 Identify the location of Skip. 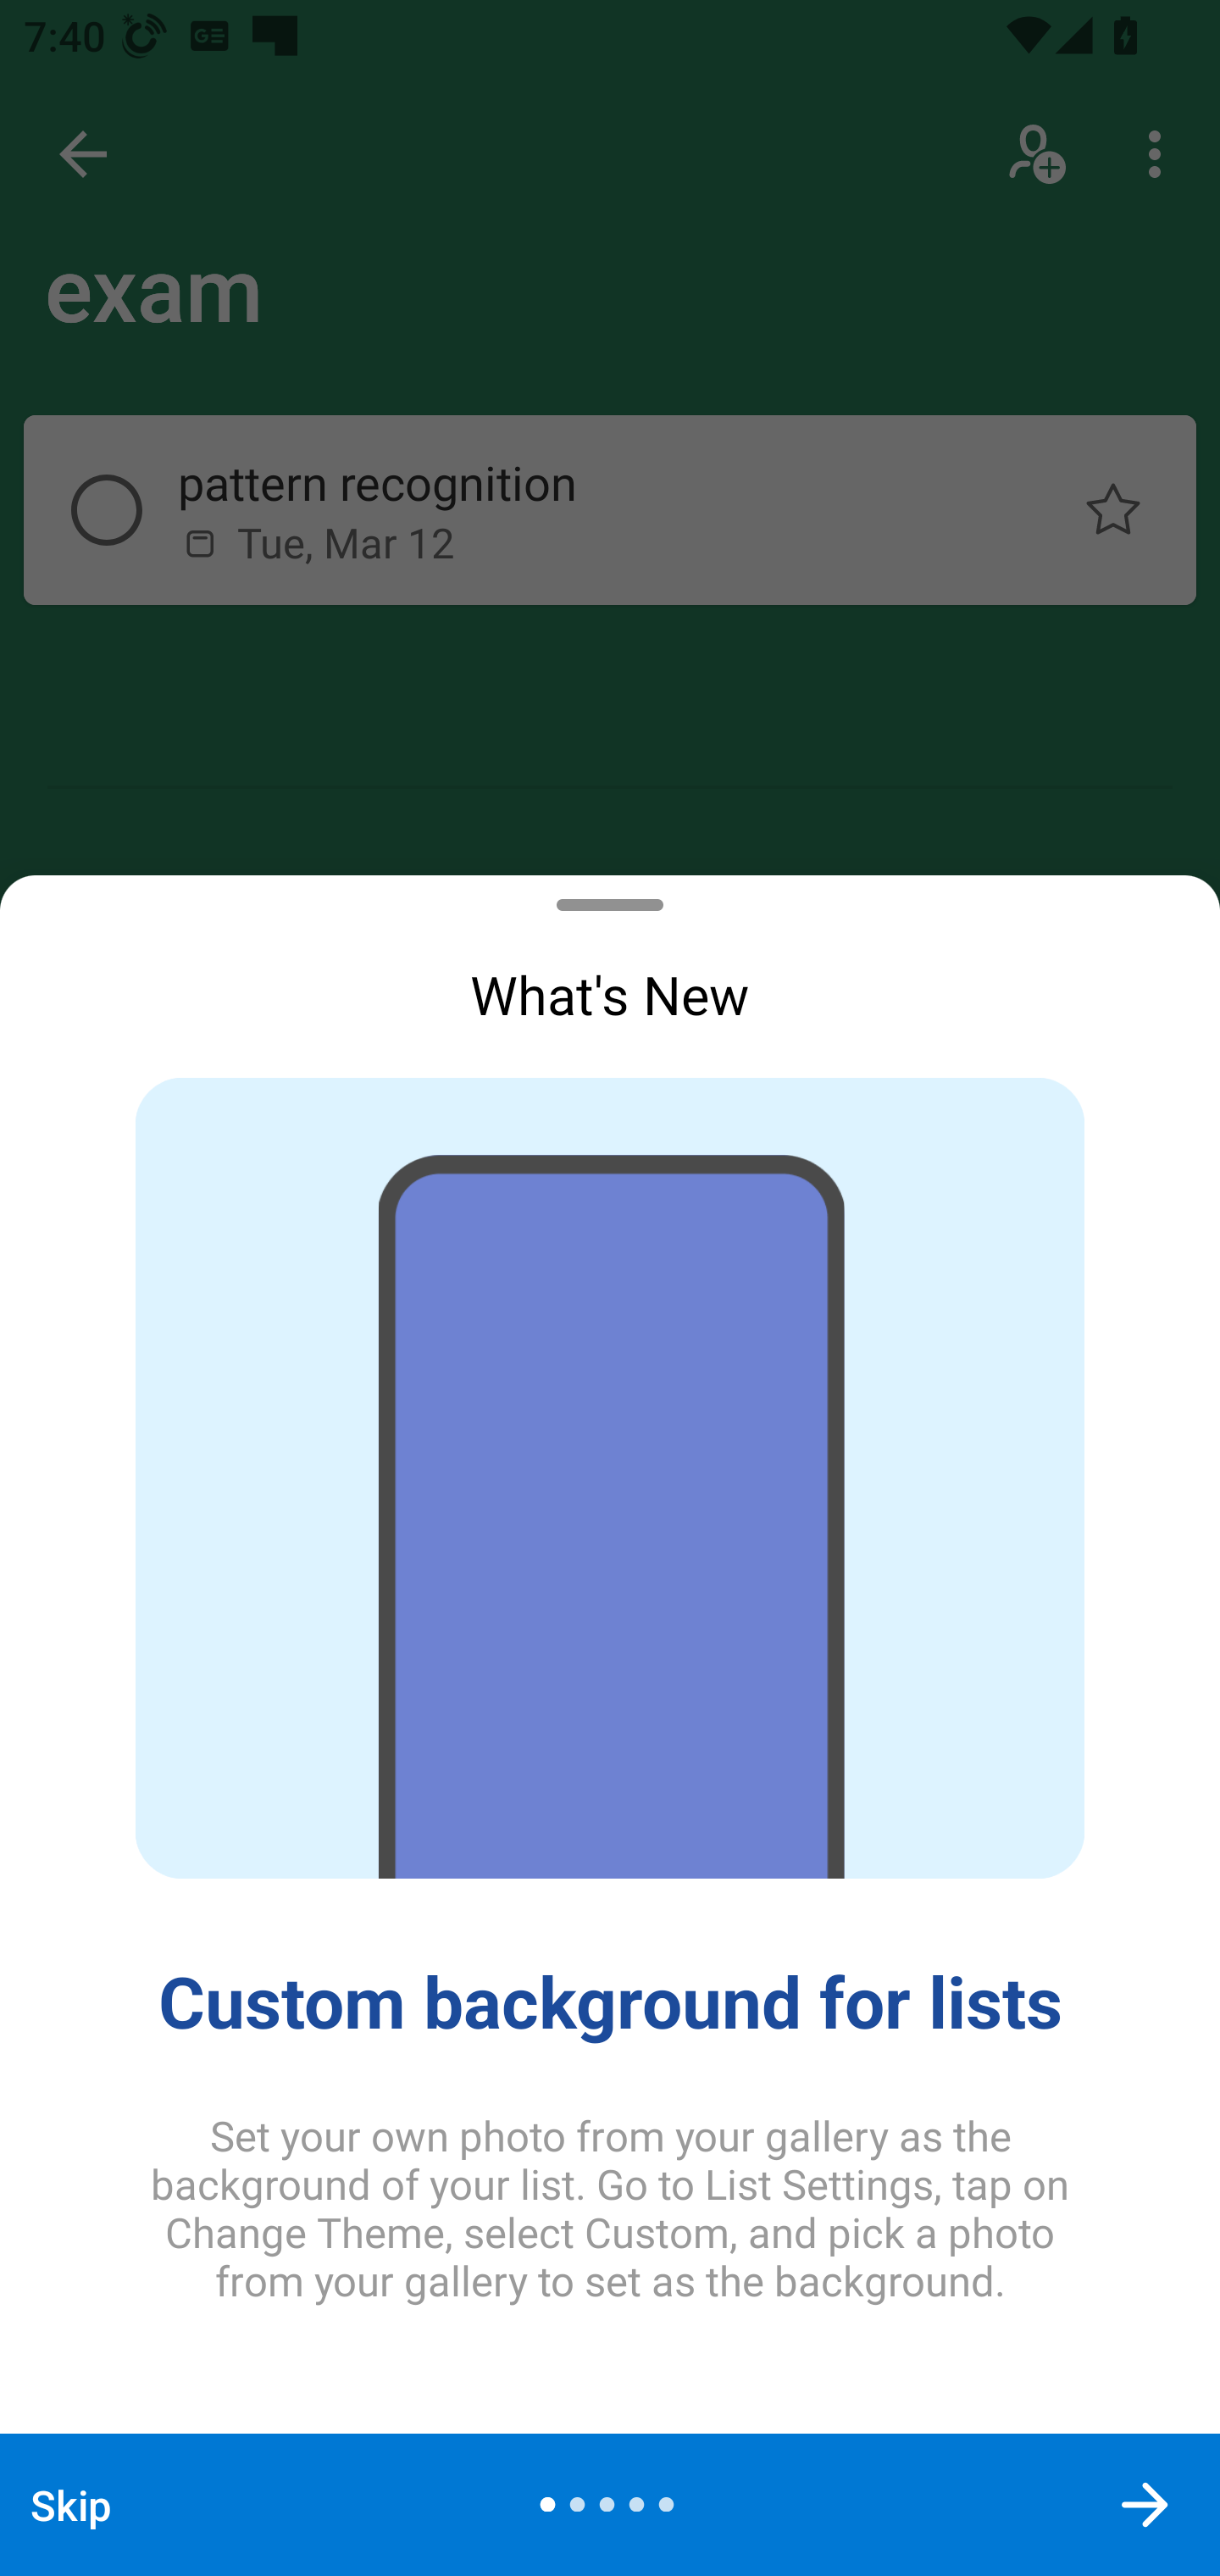
(71, 2505).